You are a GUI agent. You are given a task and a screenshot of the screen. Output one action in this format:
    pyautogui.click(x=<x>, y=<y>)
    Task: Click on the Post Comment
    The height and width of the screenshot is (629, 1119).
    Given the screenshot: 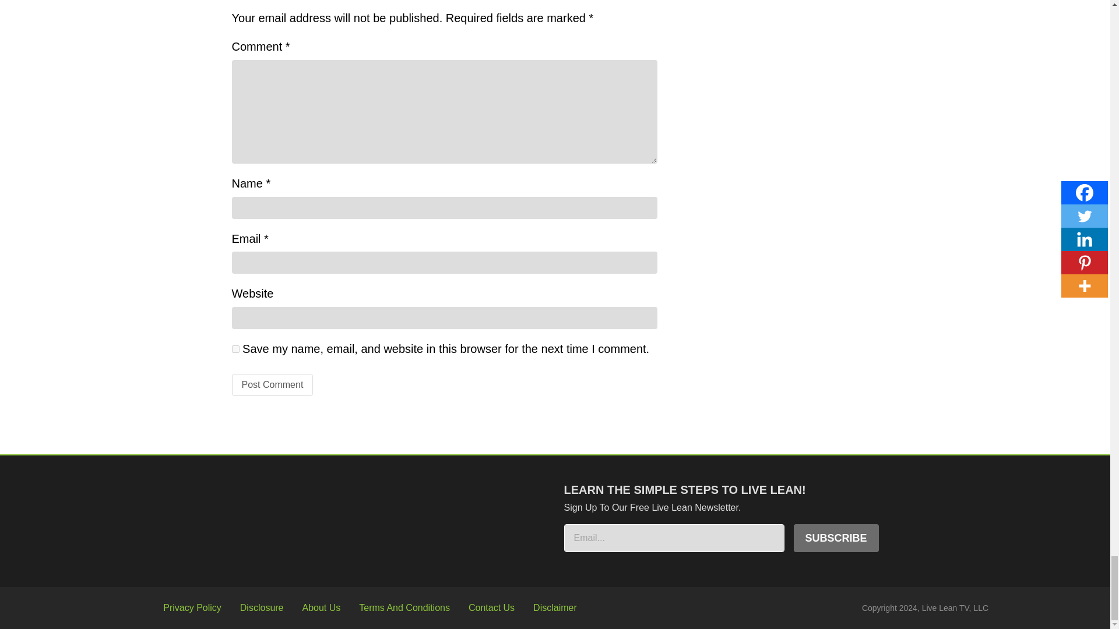 What is the action you would take?
    pyautogui.click(x=272, y=384)
    